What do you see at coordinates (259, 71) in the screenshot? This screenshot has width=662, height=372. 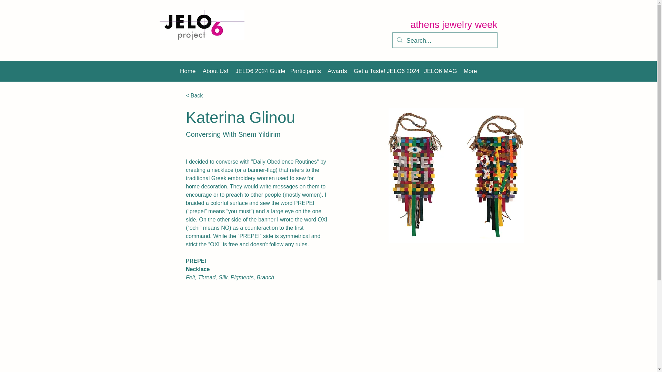 I see `JELO6 2024 Guide` at bounding box center [259, 71].